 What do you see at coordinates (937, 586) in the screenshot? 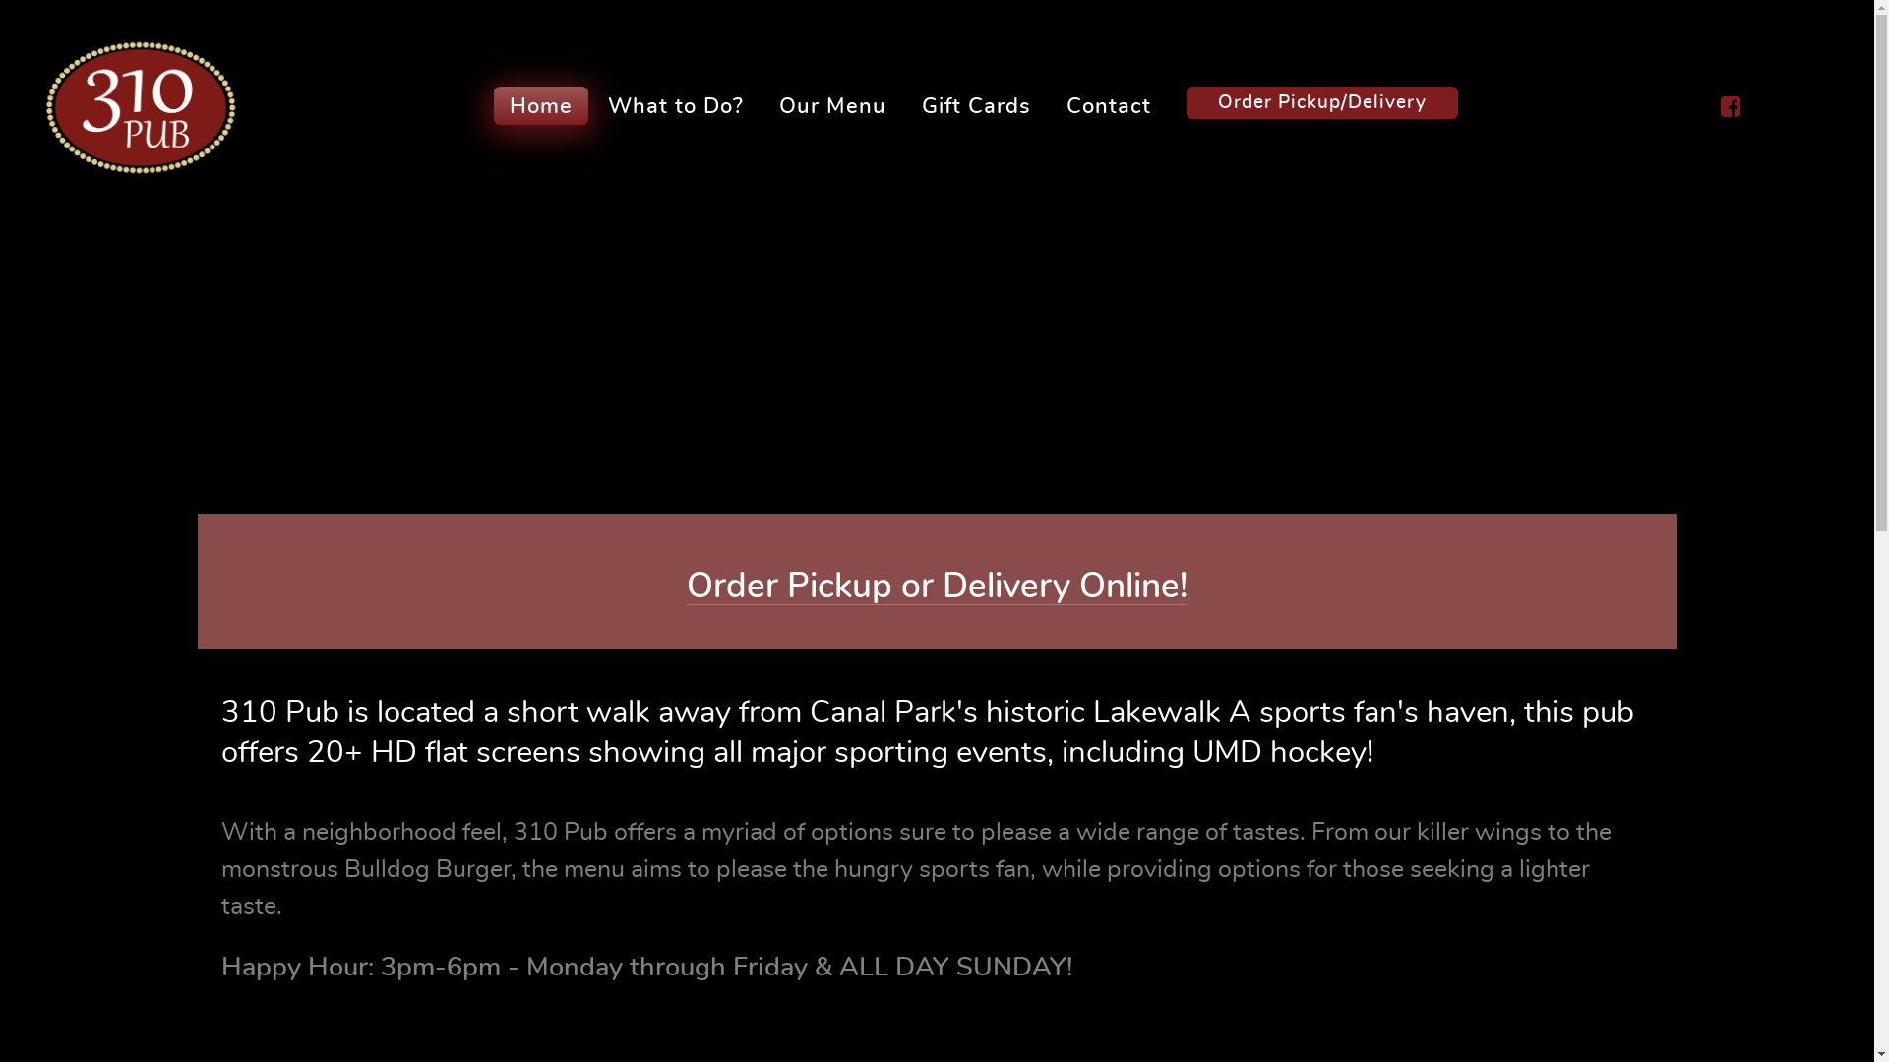
I see `Order Pickup or Delivery Online!` at bounding box center [937, 586].